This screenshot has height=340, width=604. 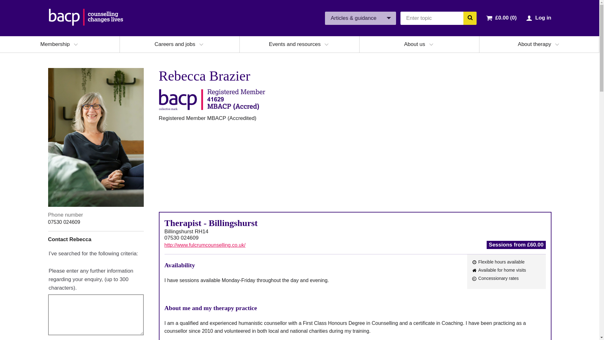 I want to click on Events and resources, so click(x=294, y=44).